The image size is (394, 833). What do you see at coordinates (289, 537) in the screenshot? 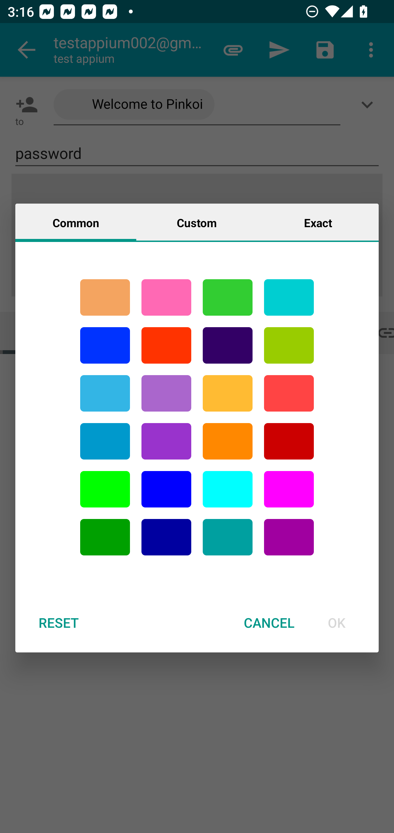
I see `Purple` at bounding box center [289, 537].